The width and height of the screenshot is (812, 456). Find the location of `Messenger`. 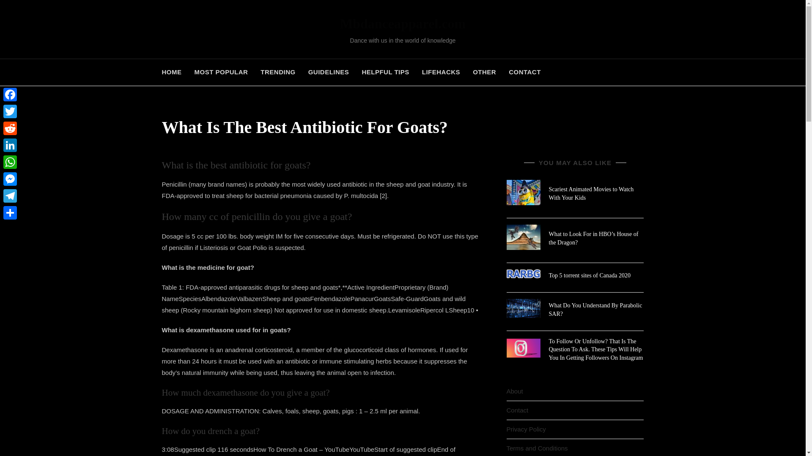

Messenger is located at coordinates (10, 179).